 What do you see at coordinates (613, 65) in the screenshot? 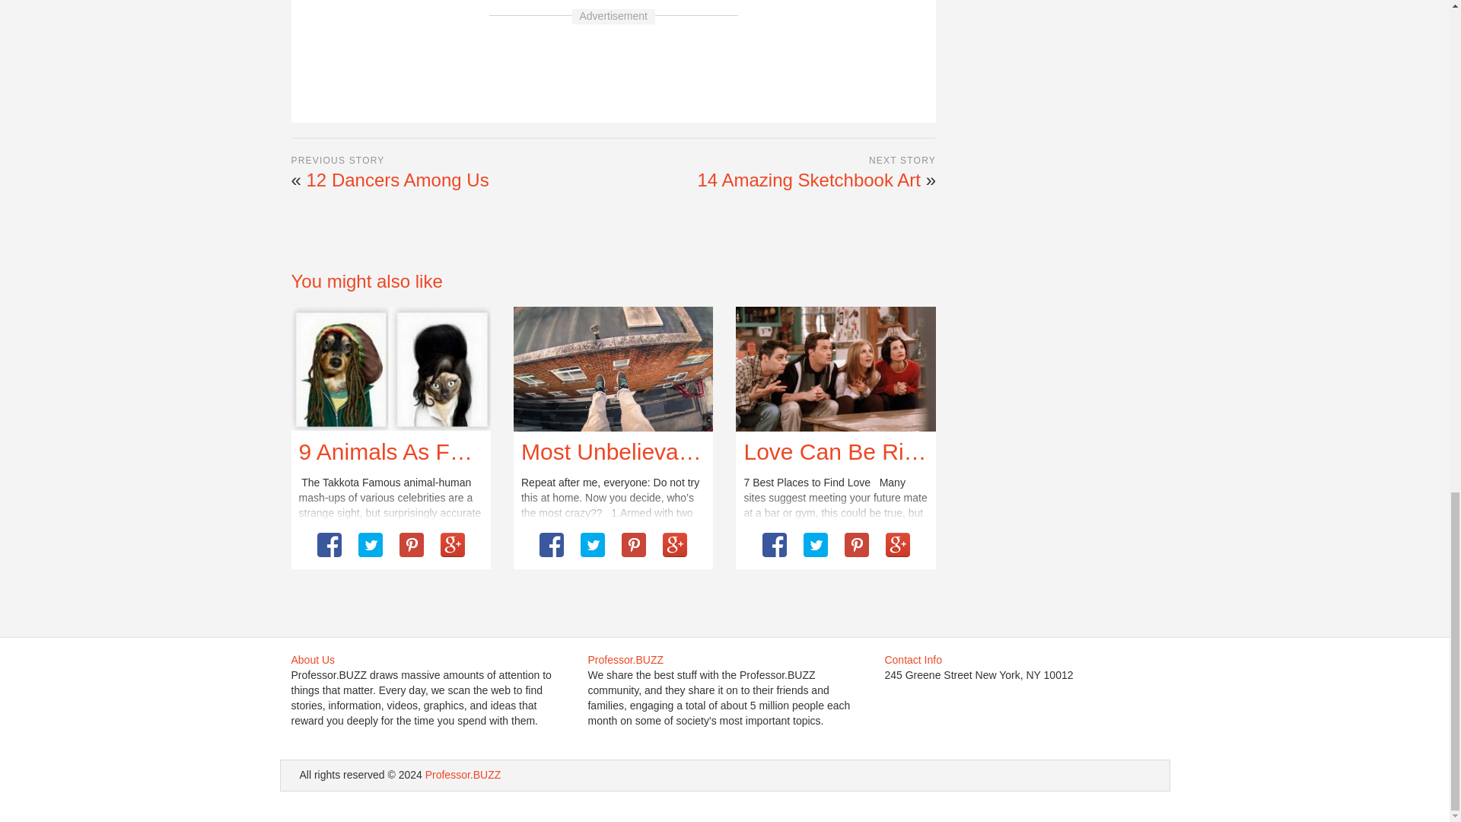
I see `Advertisement` at bounding box center [613, 65].